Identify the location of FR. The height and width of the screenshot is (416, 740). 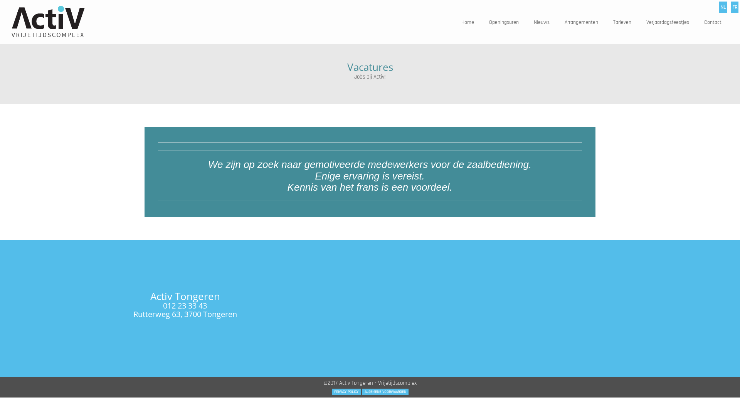
(735, 7).